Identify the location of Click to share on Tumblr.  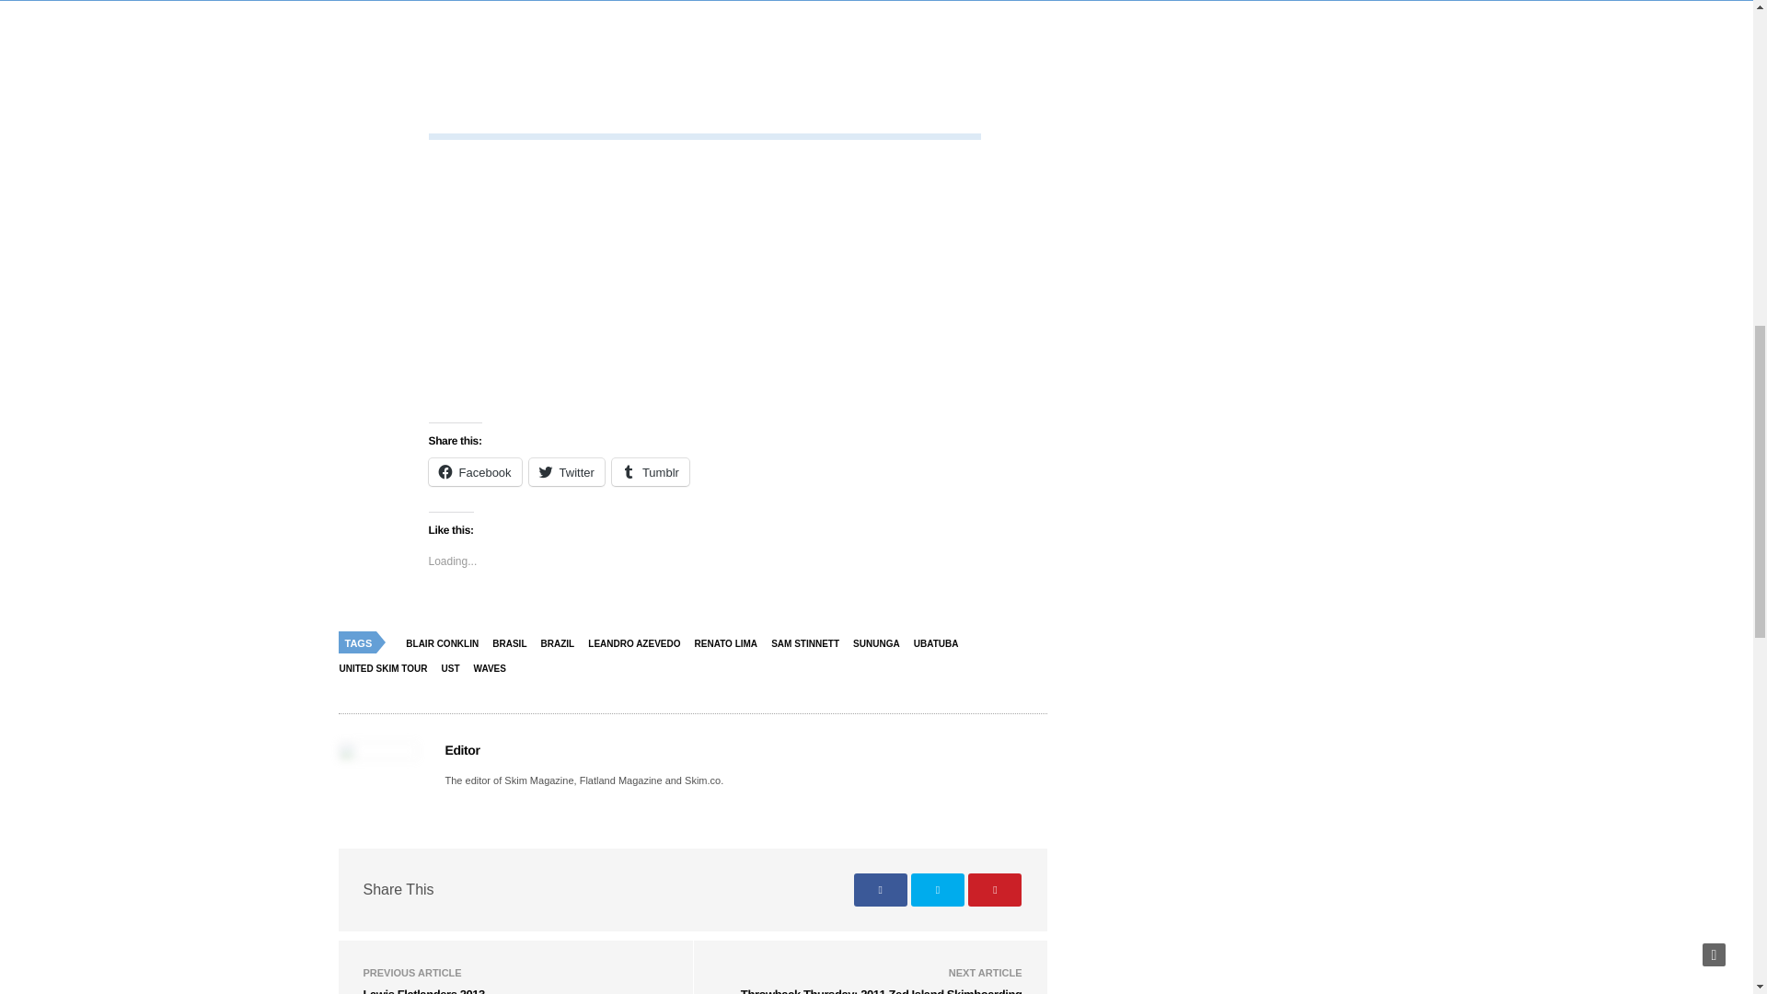
(650, 471).